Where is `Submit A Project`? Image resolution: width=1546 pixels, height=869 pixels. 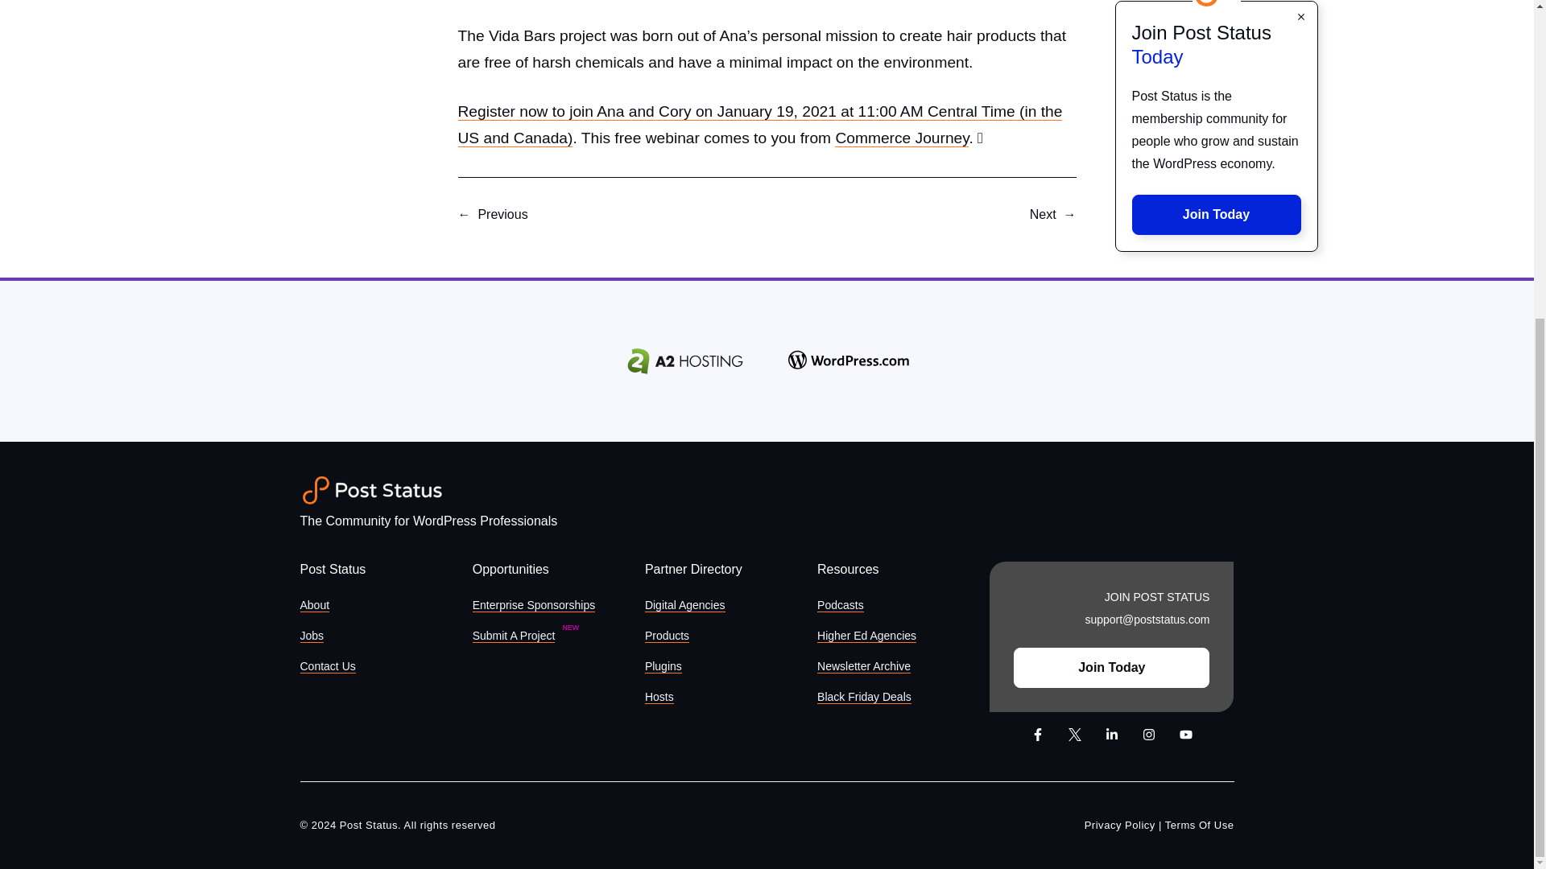
Submit A Project is located at coordinates (514, 636).